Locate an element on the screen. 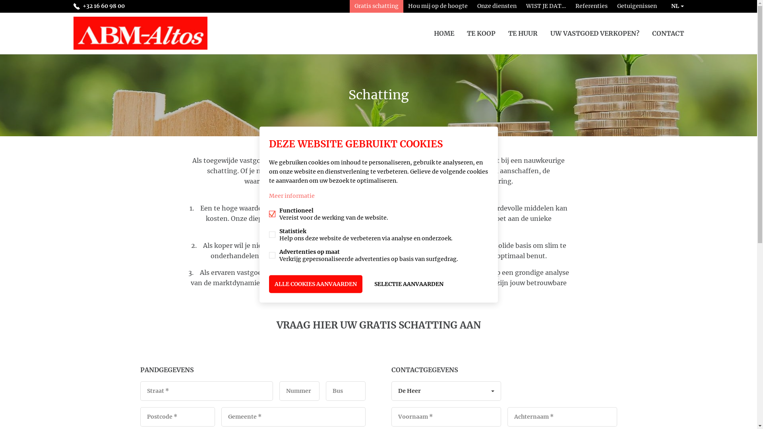 The height and width of the screenshot is (429, 763). HOME is located at coordinates (444, 33).